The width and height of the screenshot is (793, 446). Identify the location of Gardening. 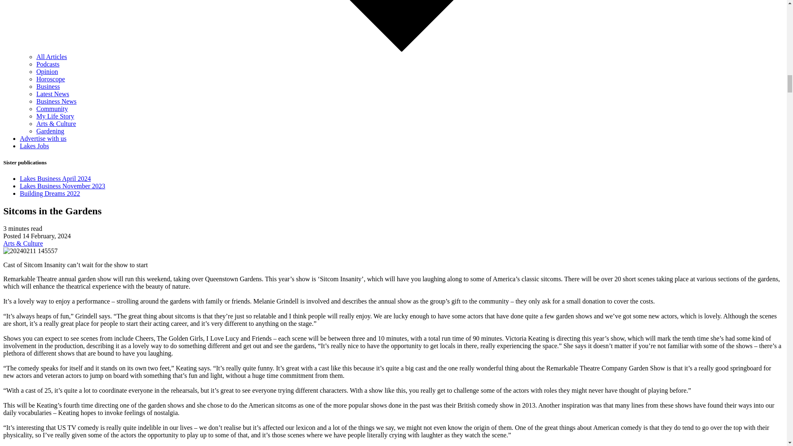
(50, 131).